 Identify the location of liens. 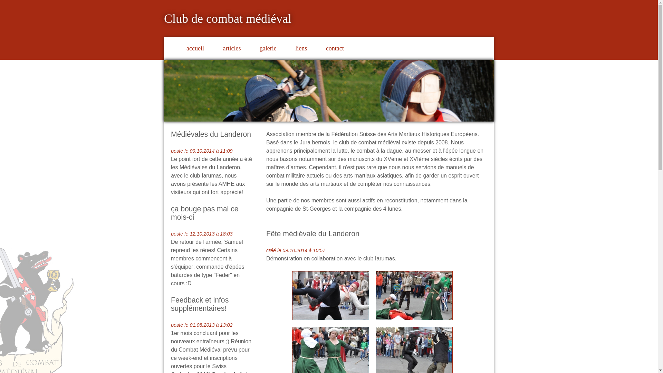
(301, 48).